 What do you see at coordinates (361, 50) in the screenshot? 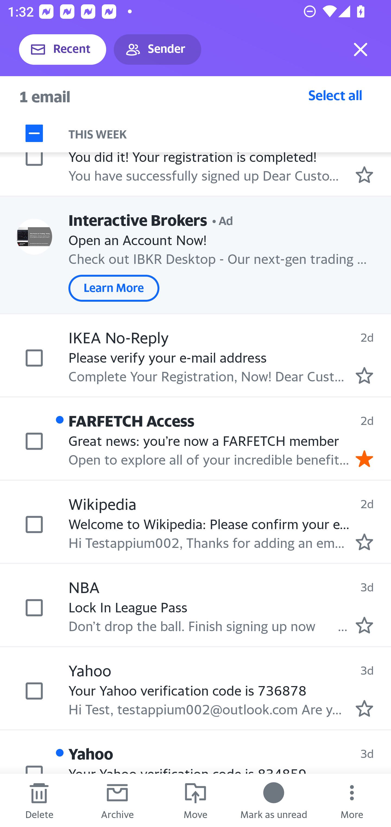
I see `Exit selection mode` at bounding box center [361, 50].